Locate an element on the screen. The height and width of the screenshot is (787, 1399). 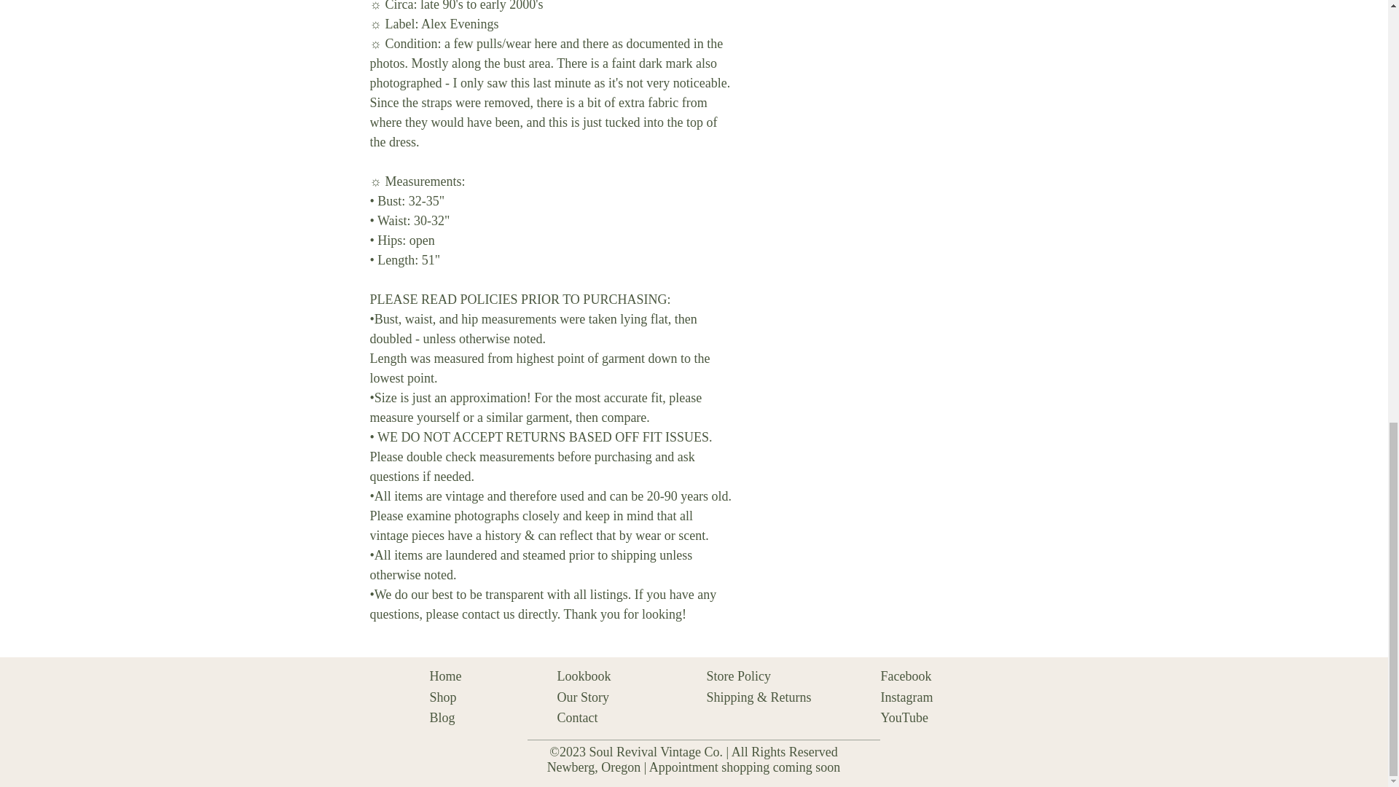
Lookbook is located at coordinates (583, 676).